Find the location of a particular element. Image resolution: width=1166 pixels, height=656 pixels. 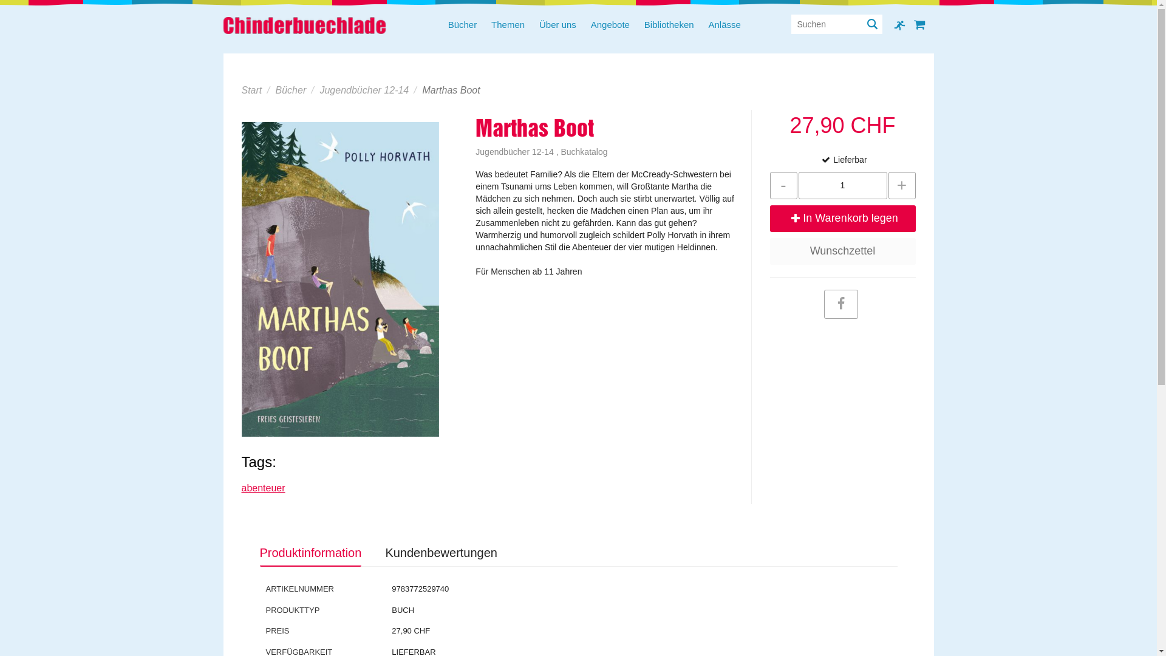

Produktinformation is located at coordinates (311, 554).